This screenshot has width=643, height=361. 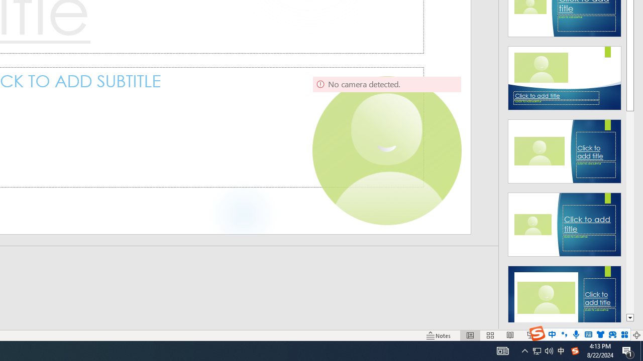 What do you see at coordinates (565, 294) in the screenshot?
I see `Design Idea` at bounding box center [565, 294].